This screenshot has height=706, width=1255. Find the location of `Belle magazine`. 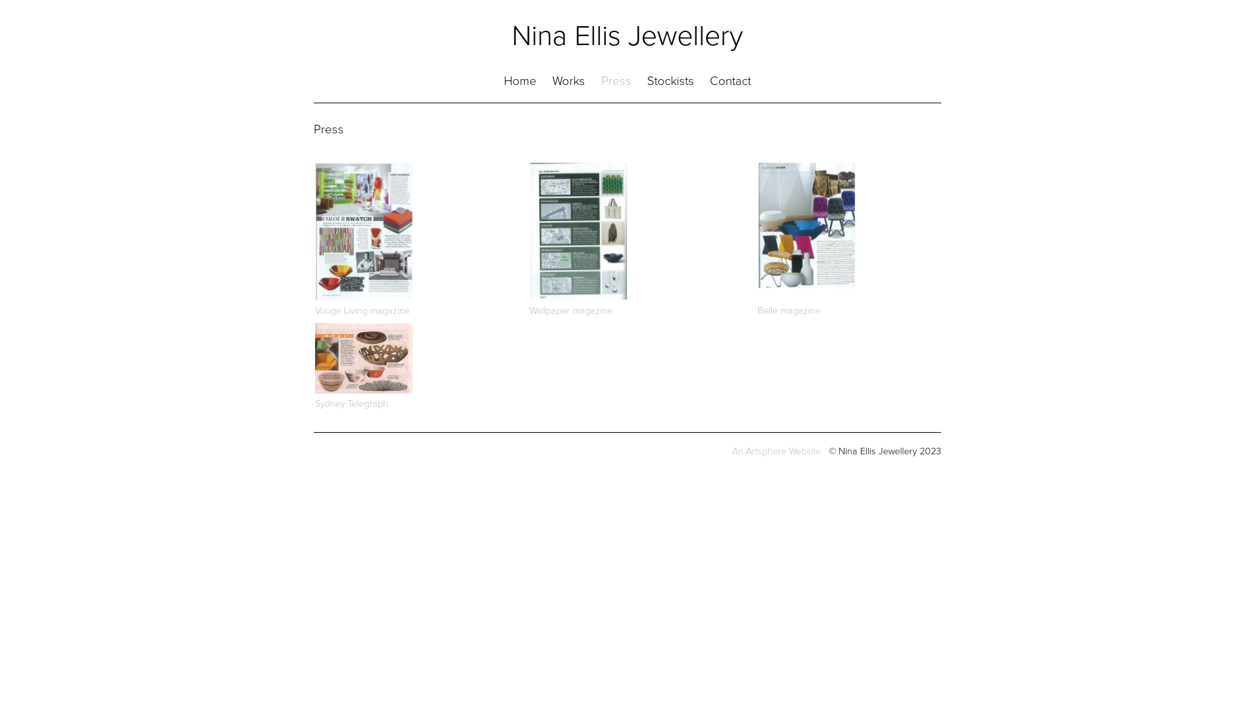

Belle magazine is located at coordinates (789, 311).